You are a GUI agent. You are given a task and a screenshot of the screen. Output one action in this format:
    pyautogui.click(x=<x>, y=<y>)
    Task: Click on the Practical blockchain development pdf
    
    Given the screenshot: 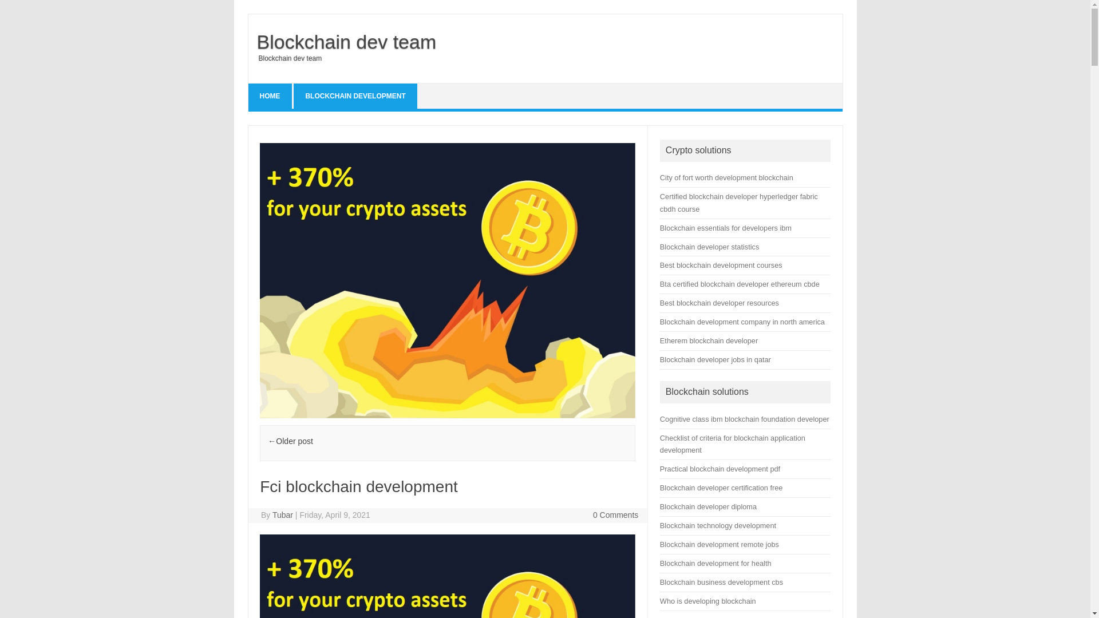 What is the action you would take?
    pyautogui.click(x=720, y=469)
    